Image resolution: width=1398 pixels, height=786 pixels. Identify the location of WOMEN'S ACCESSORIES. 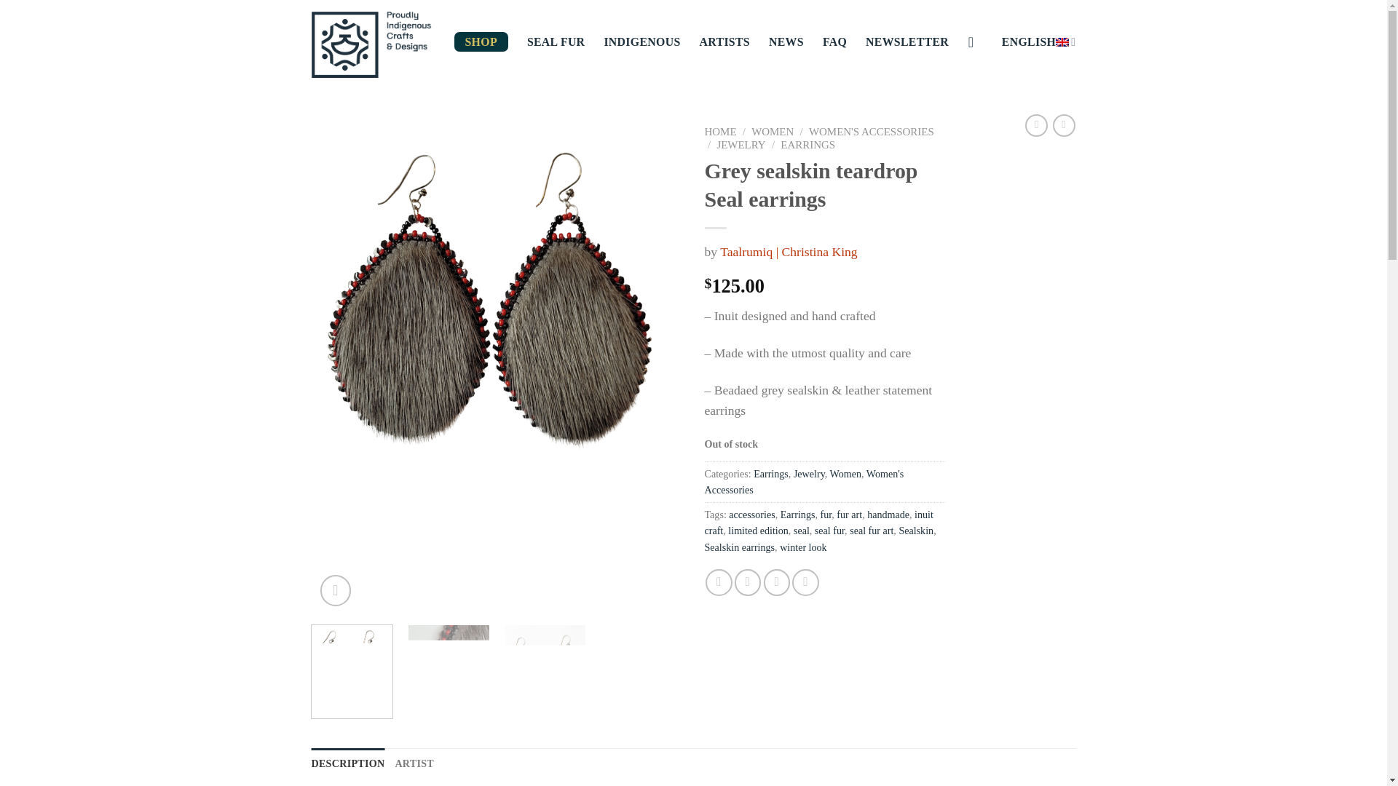
(871, 131).